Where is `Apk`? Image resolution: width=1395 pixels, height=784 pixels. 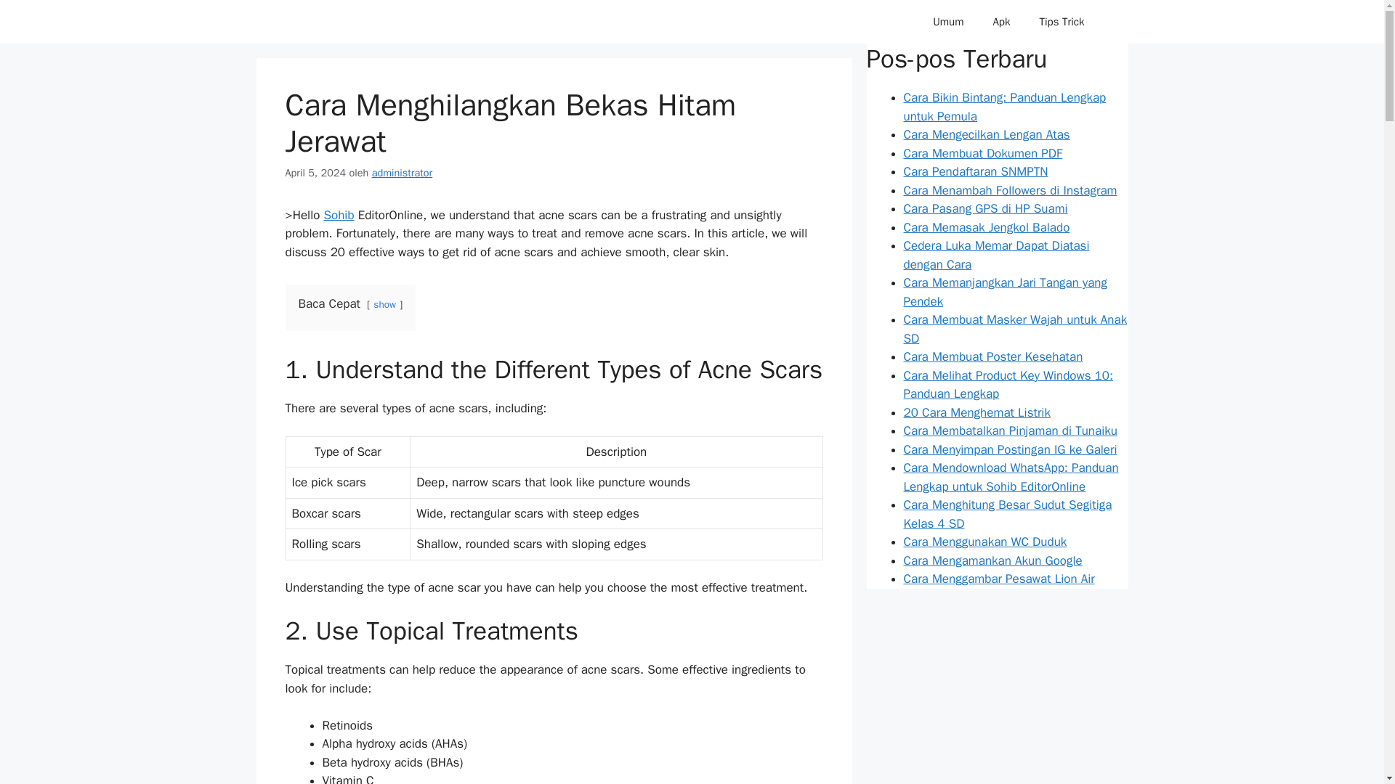
Apk is located at coordinates (1000, 22).